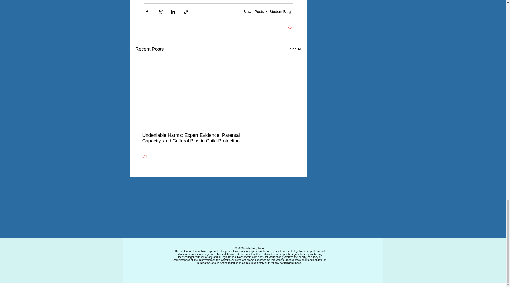 This screenshot has height=287, width=510. I want to click on Post not marked as liked, so click(144, 157).